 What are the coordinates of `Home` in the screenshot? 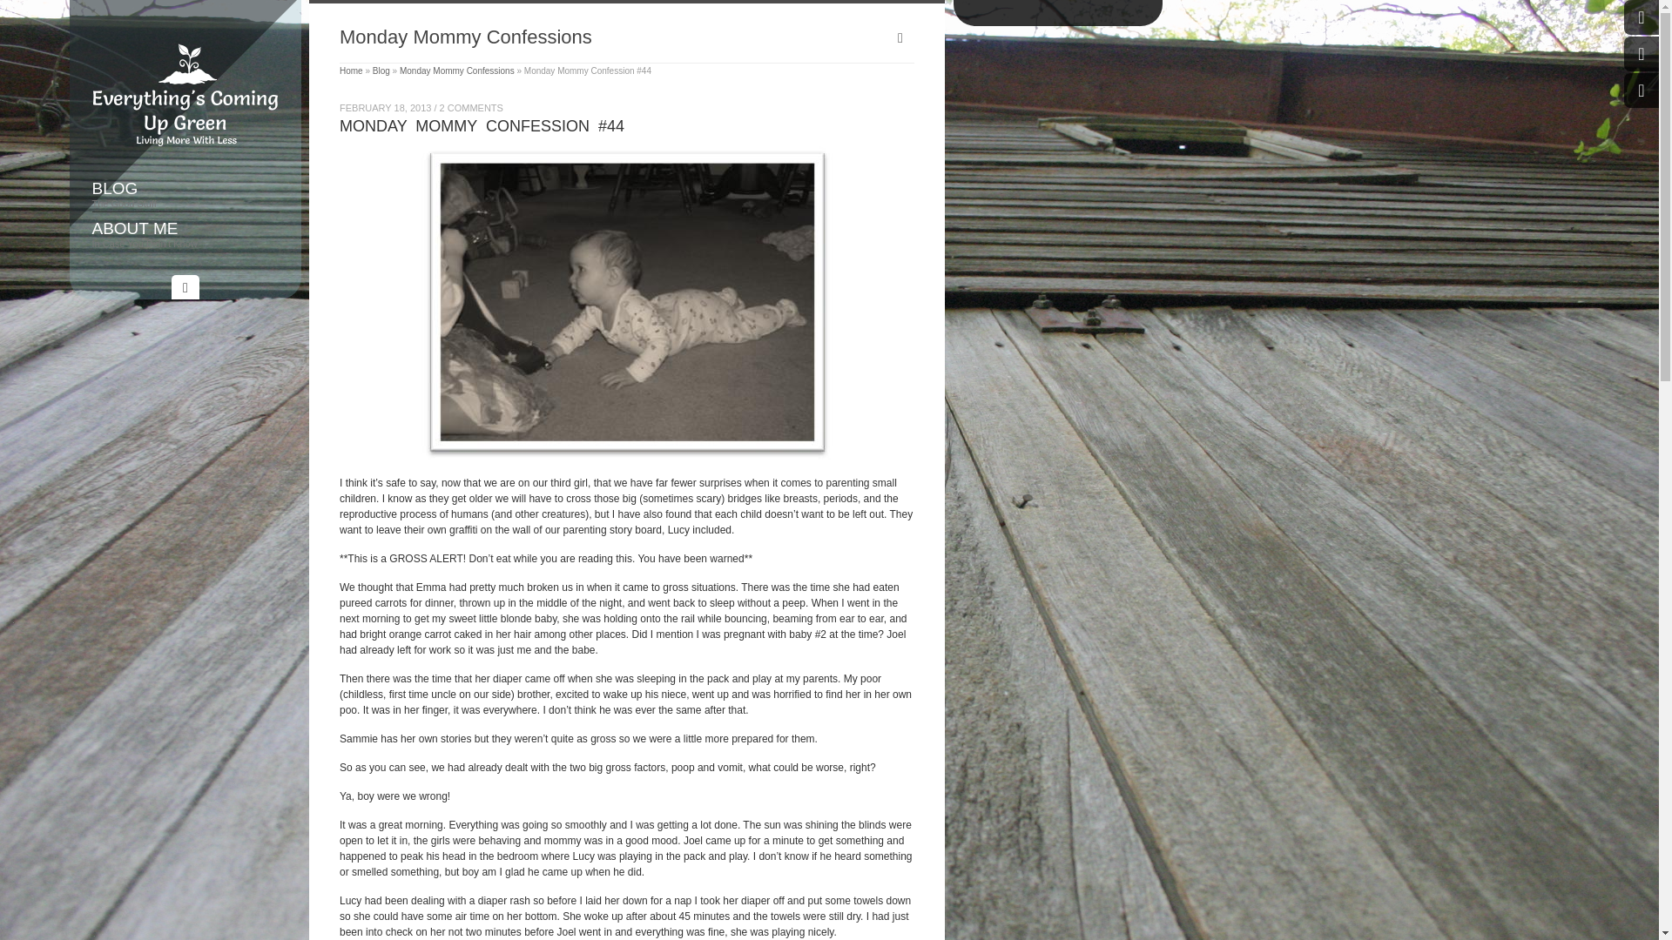 It's located at (350, 70).